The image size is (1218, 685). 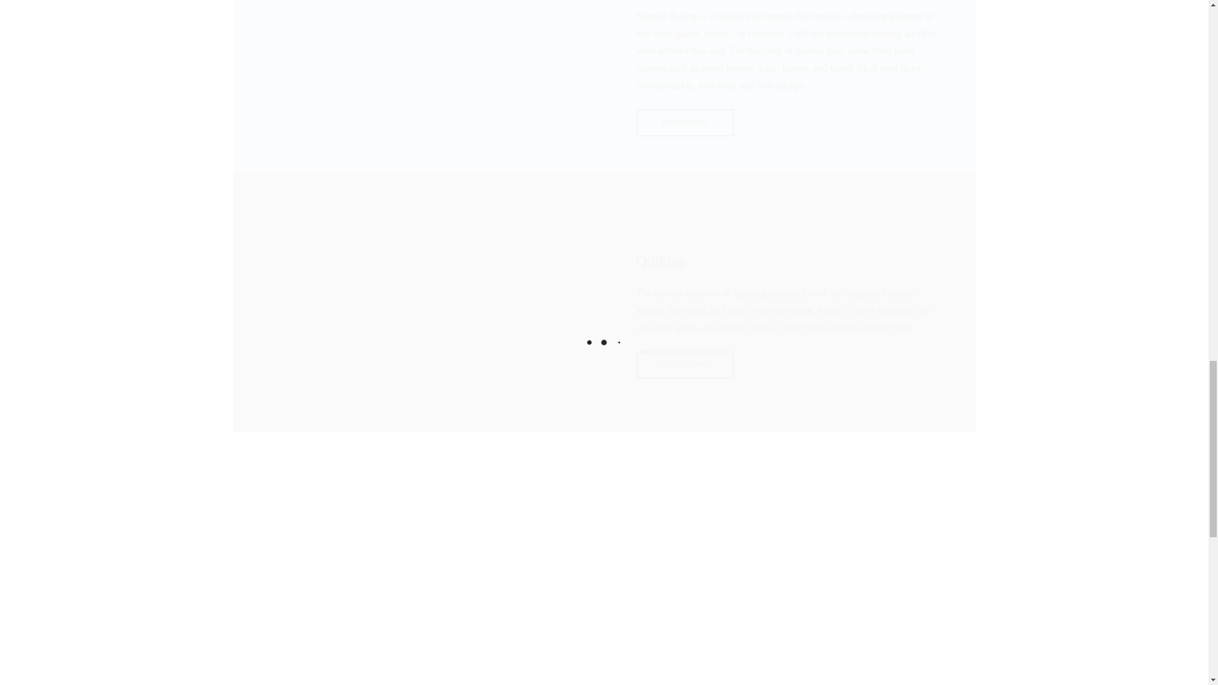 What do you see at coordinates (684, 122) in the screenshot?
I see `Natural Dyeing` at bounding box center [684, 122].